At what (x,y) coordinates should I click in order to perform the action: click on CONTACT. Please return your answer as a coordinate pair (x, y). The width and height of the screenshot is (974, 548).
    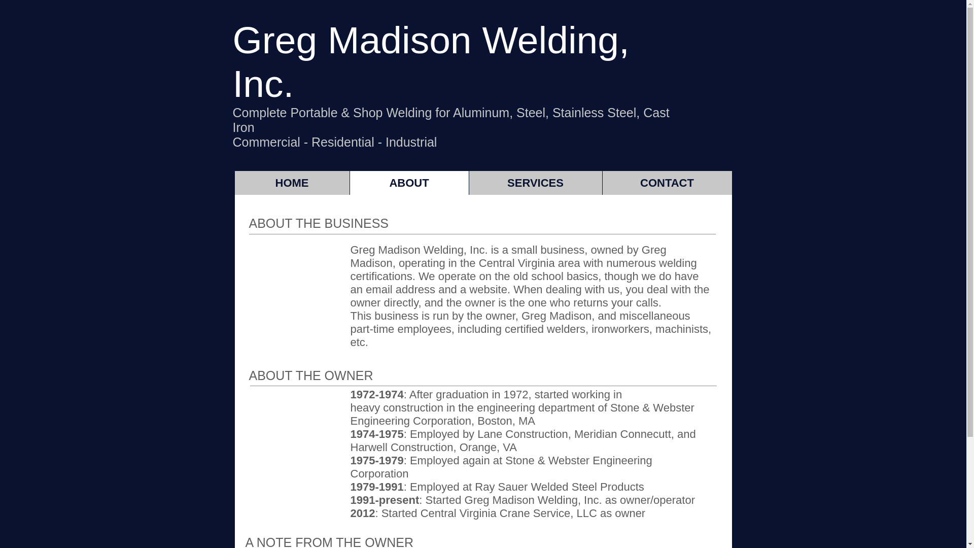
    Looking at the image, I should click on (667, 183).